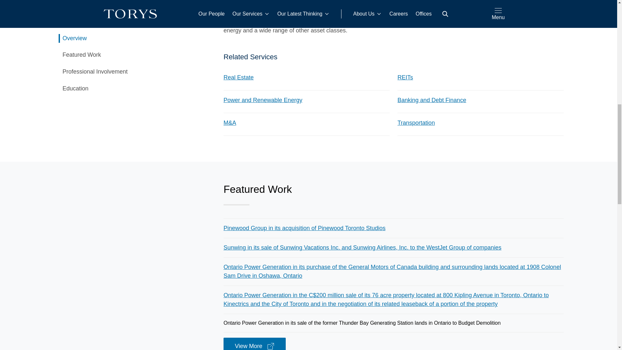  Describe the element at coordinates (432, 100) in the screenshot. I see `Banking and Debt Finance` at that location.